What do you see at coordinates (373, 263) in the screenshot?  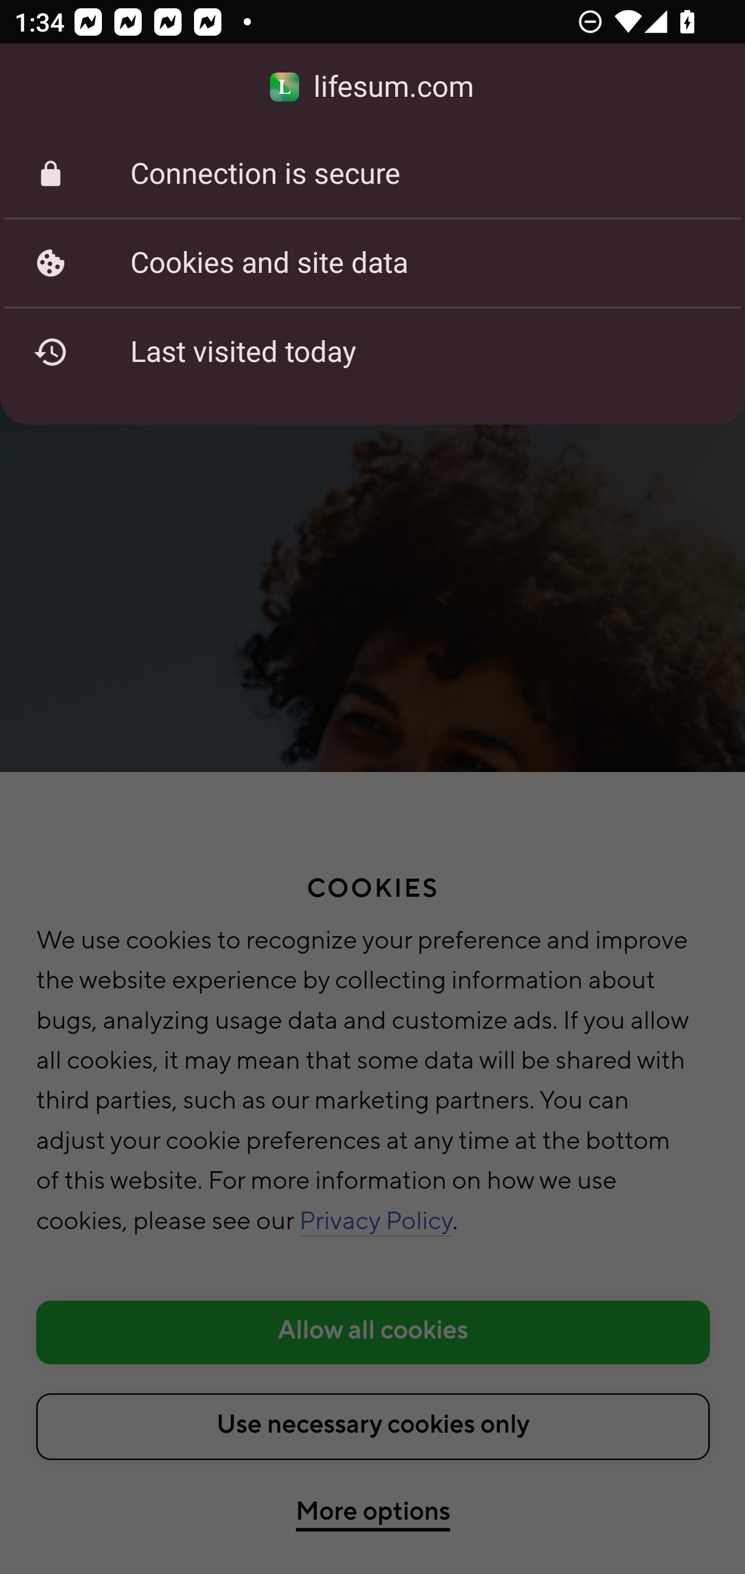 I see `Cookies and site data` at bounding box center [373, 263].